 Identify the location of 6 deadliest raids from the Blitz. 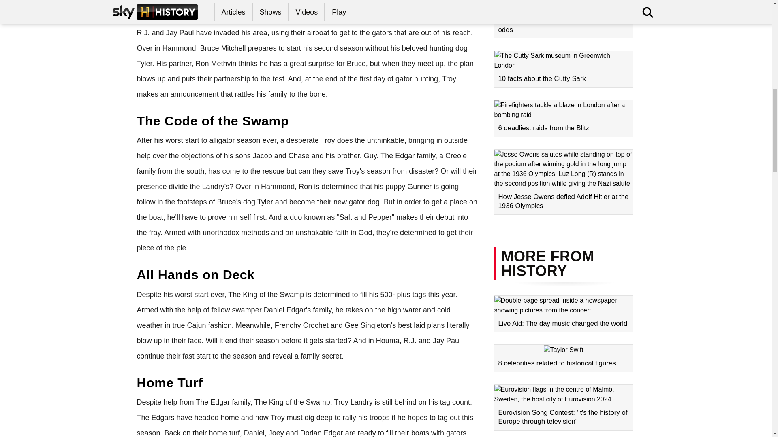
(563, 119).